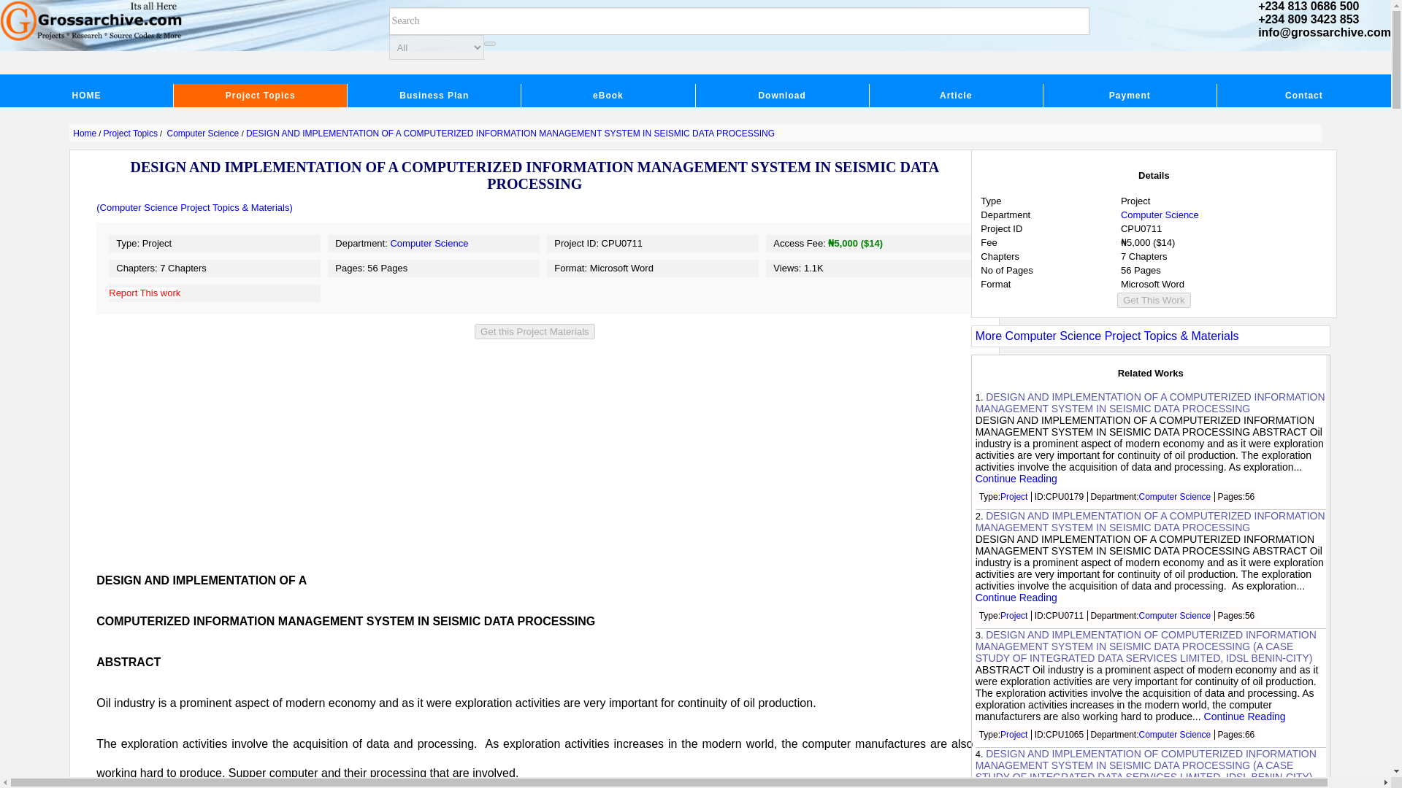  What do you see at coordinates (782, 95) in the screenshot?
I see `Download` at bounding box center [782, 95].